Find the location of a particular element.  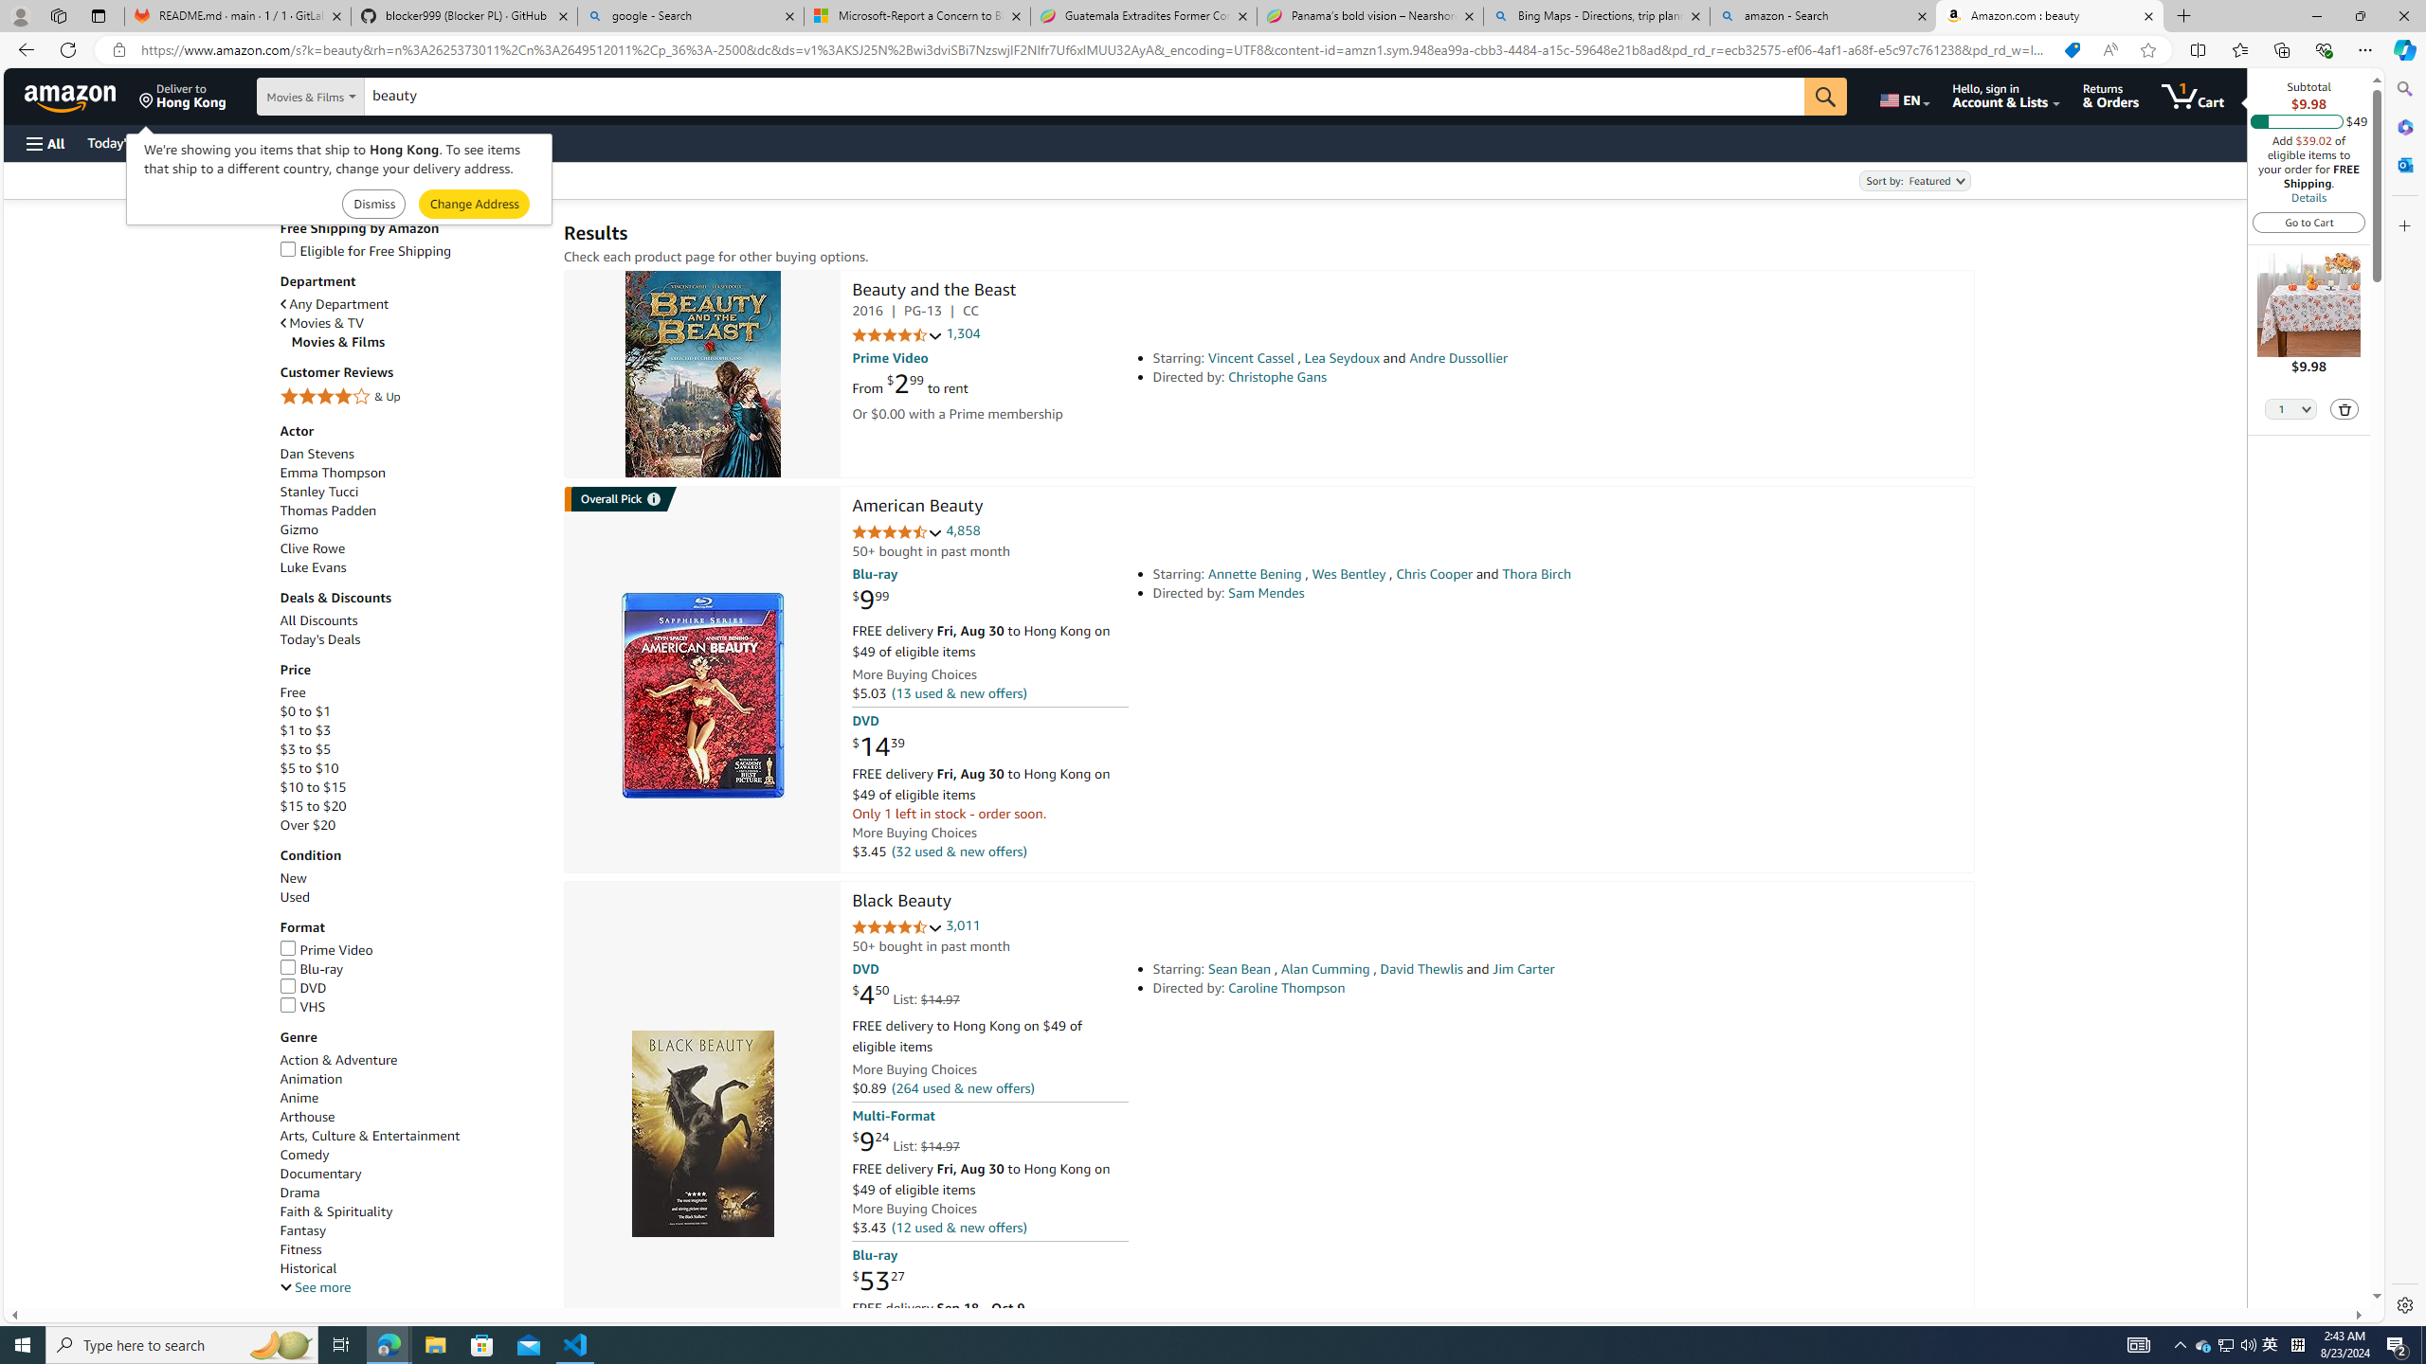

$10 to $15 is located at coordinates (313, 787).